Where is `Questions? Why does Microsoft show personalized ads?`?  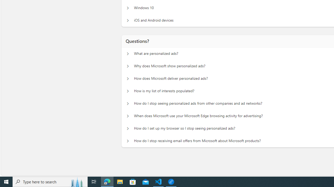
Questions? Why does Microsoft show personalized ads? is located at coordinates (128, 66).